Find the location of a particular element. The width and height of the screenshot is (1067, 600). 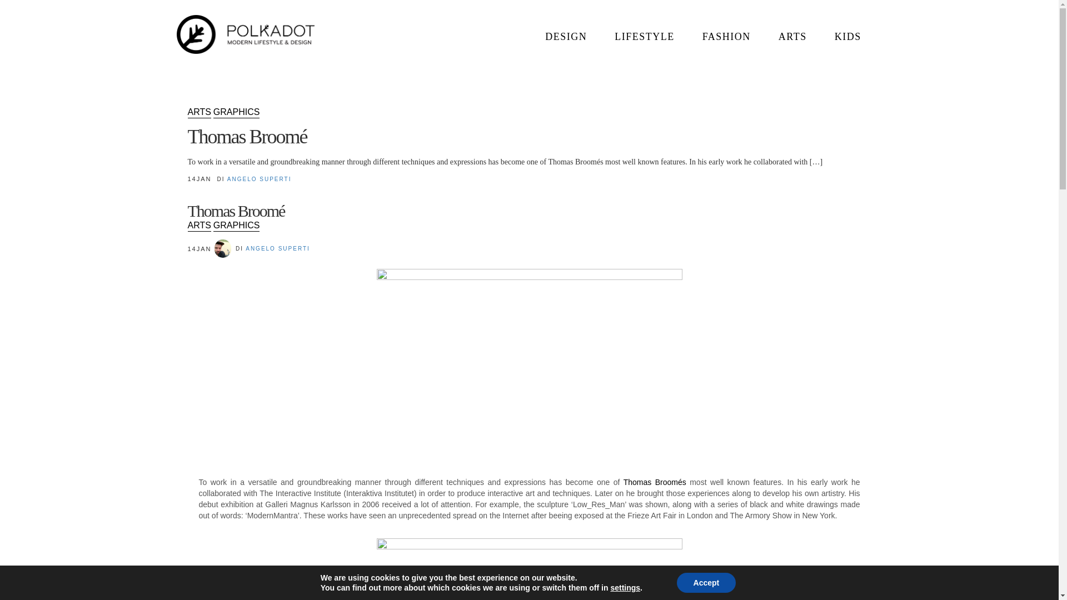

KIDS is located at coordinates (847, 37).